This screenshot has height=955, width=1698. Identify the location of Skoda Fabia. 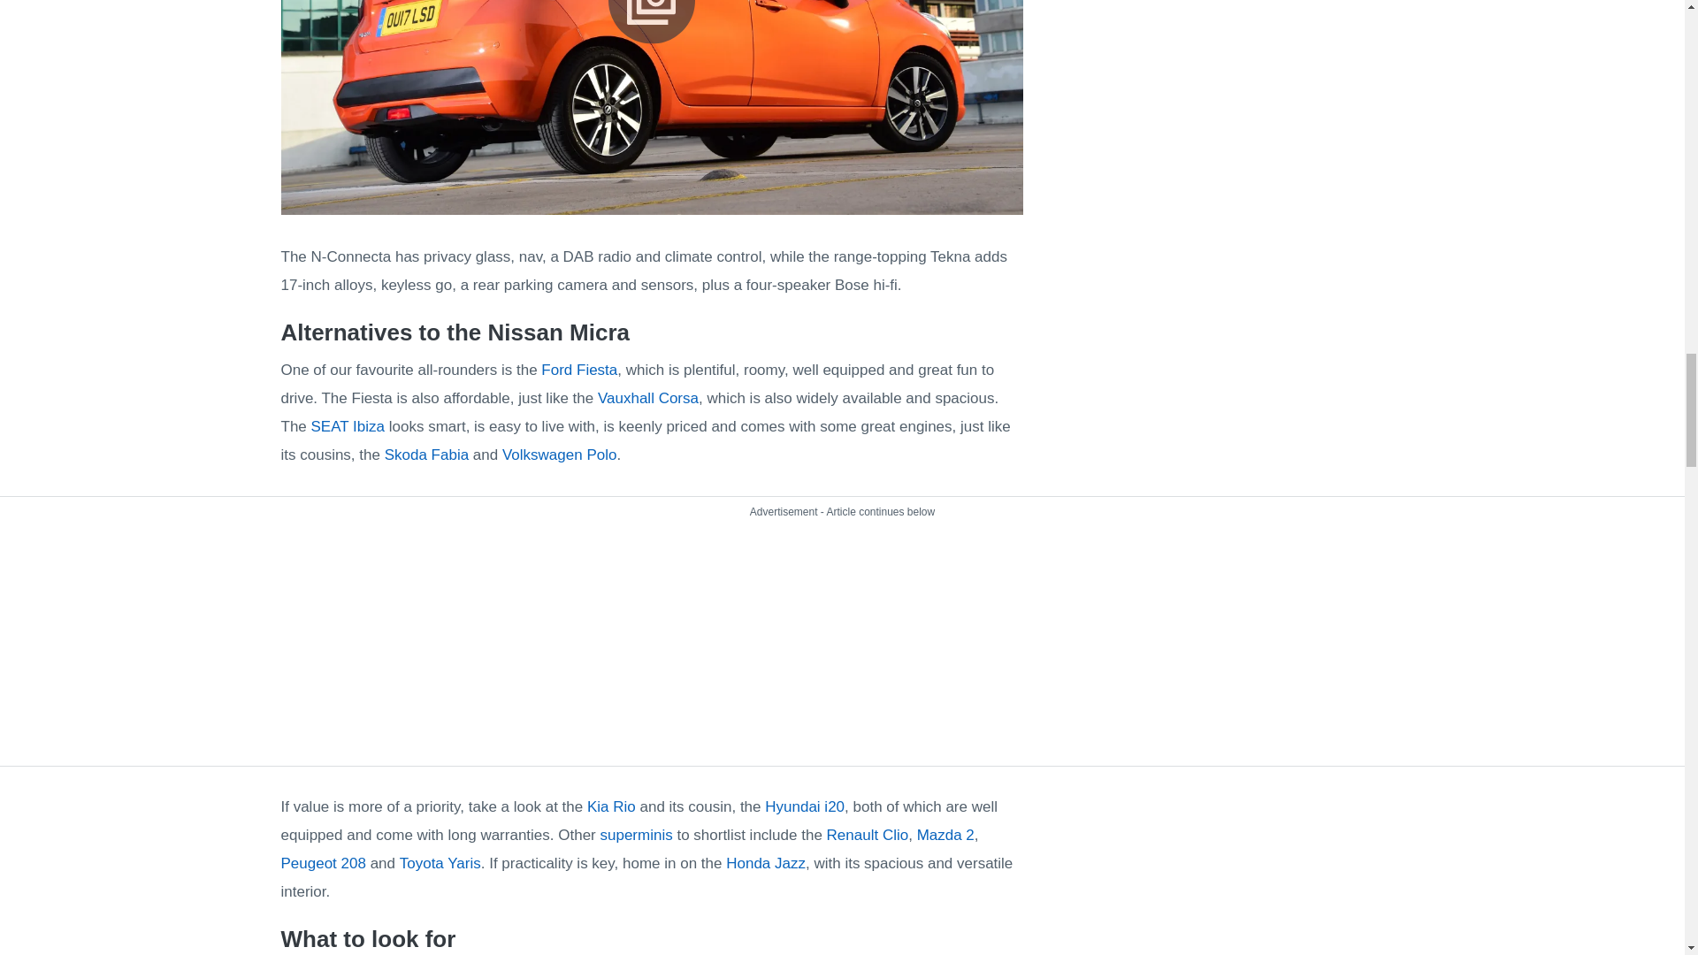
(426, 455).